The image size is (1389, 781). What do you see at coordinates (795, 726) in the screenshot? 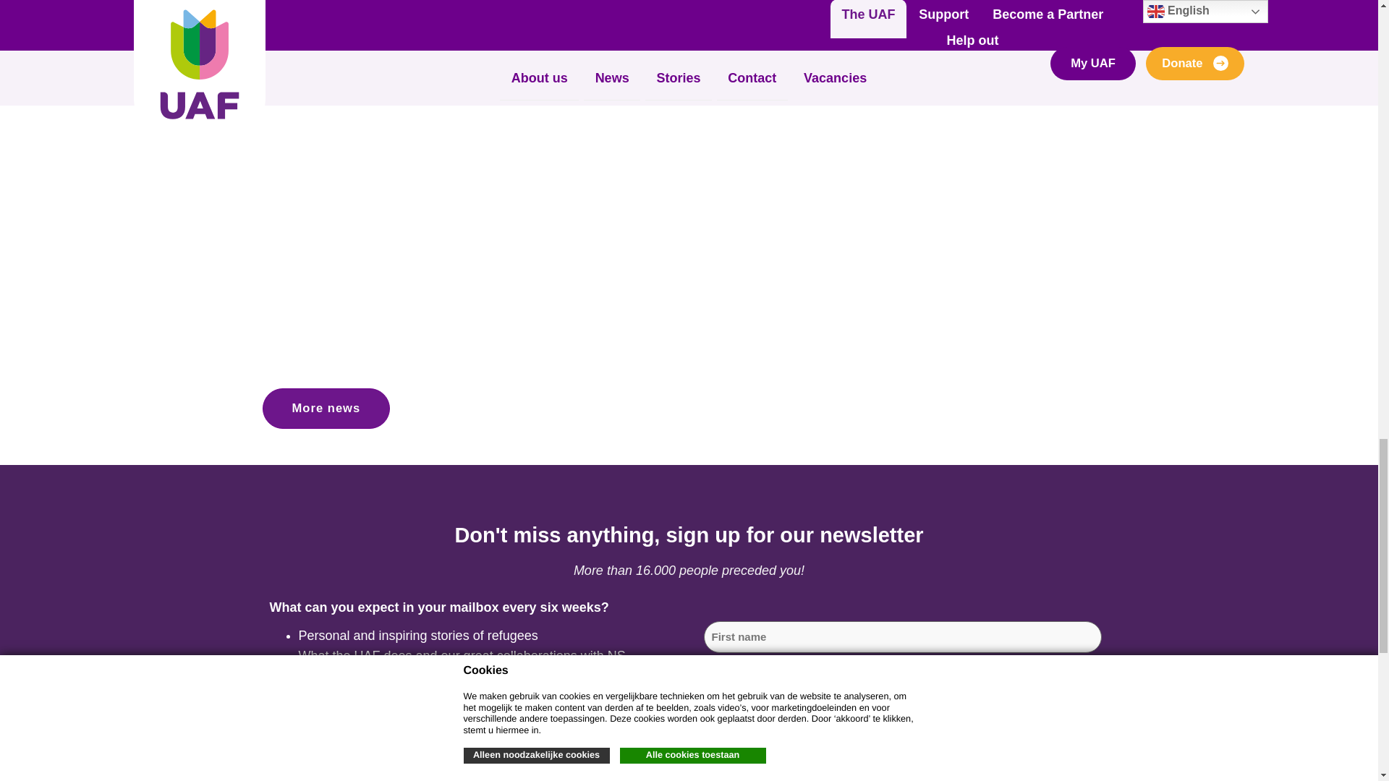
I see `Register me!` at bounding box center [795, 726].